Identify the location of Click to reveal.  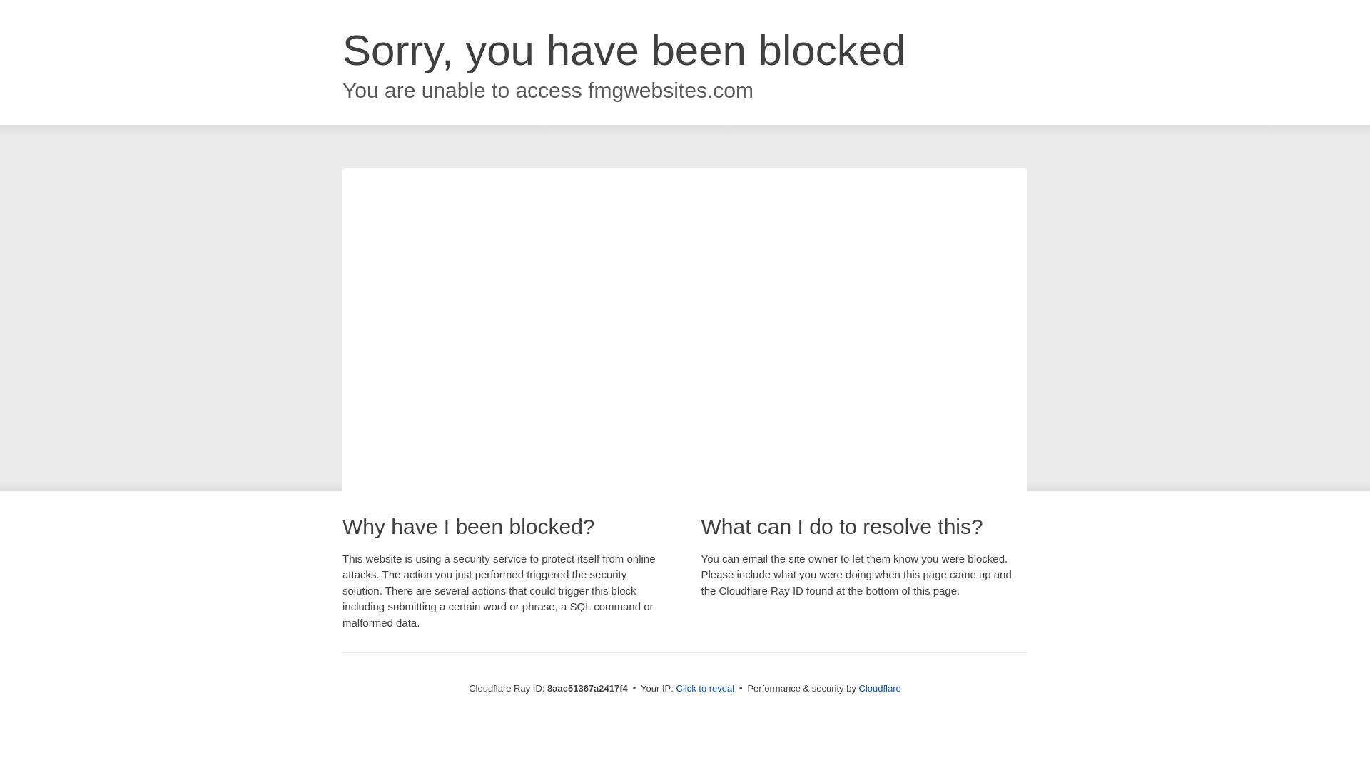
(705, 689).